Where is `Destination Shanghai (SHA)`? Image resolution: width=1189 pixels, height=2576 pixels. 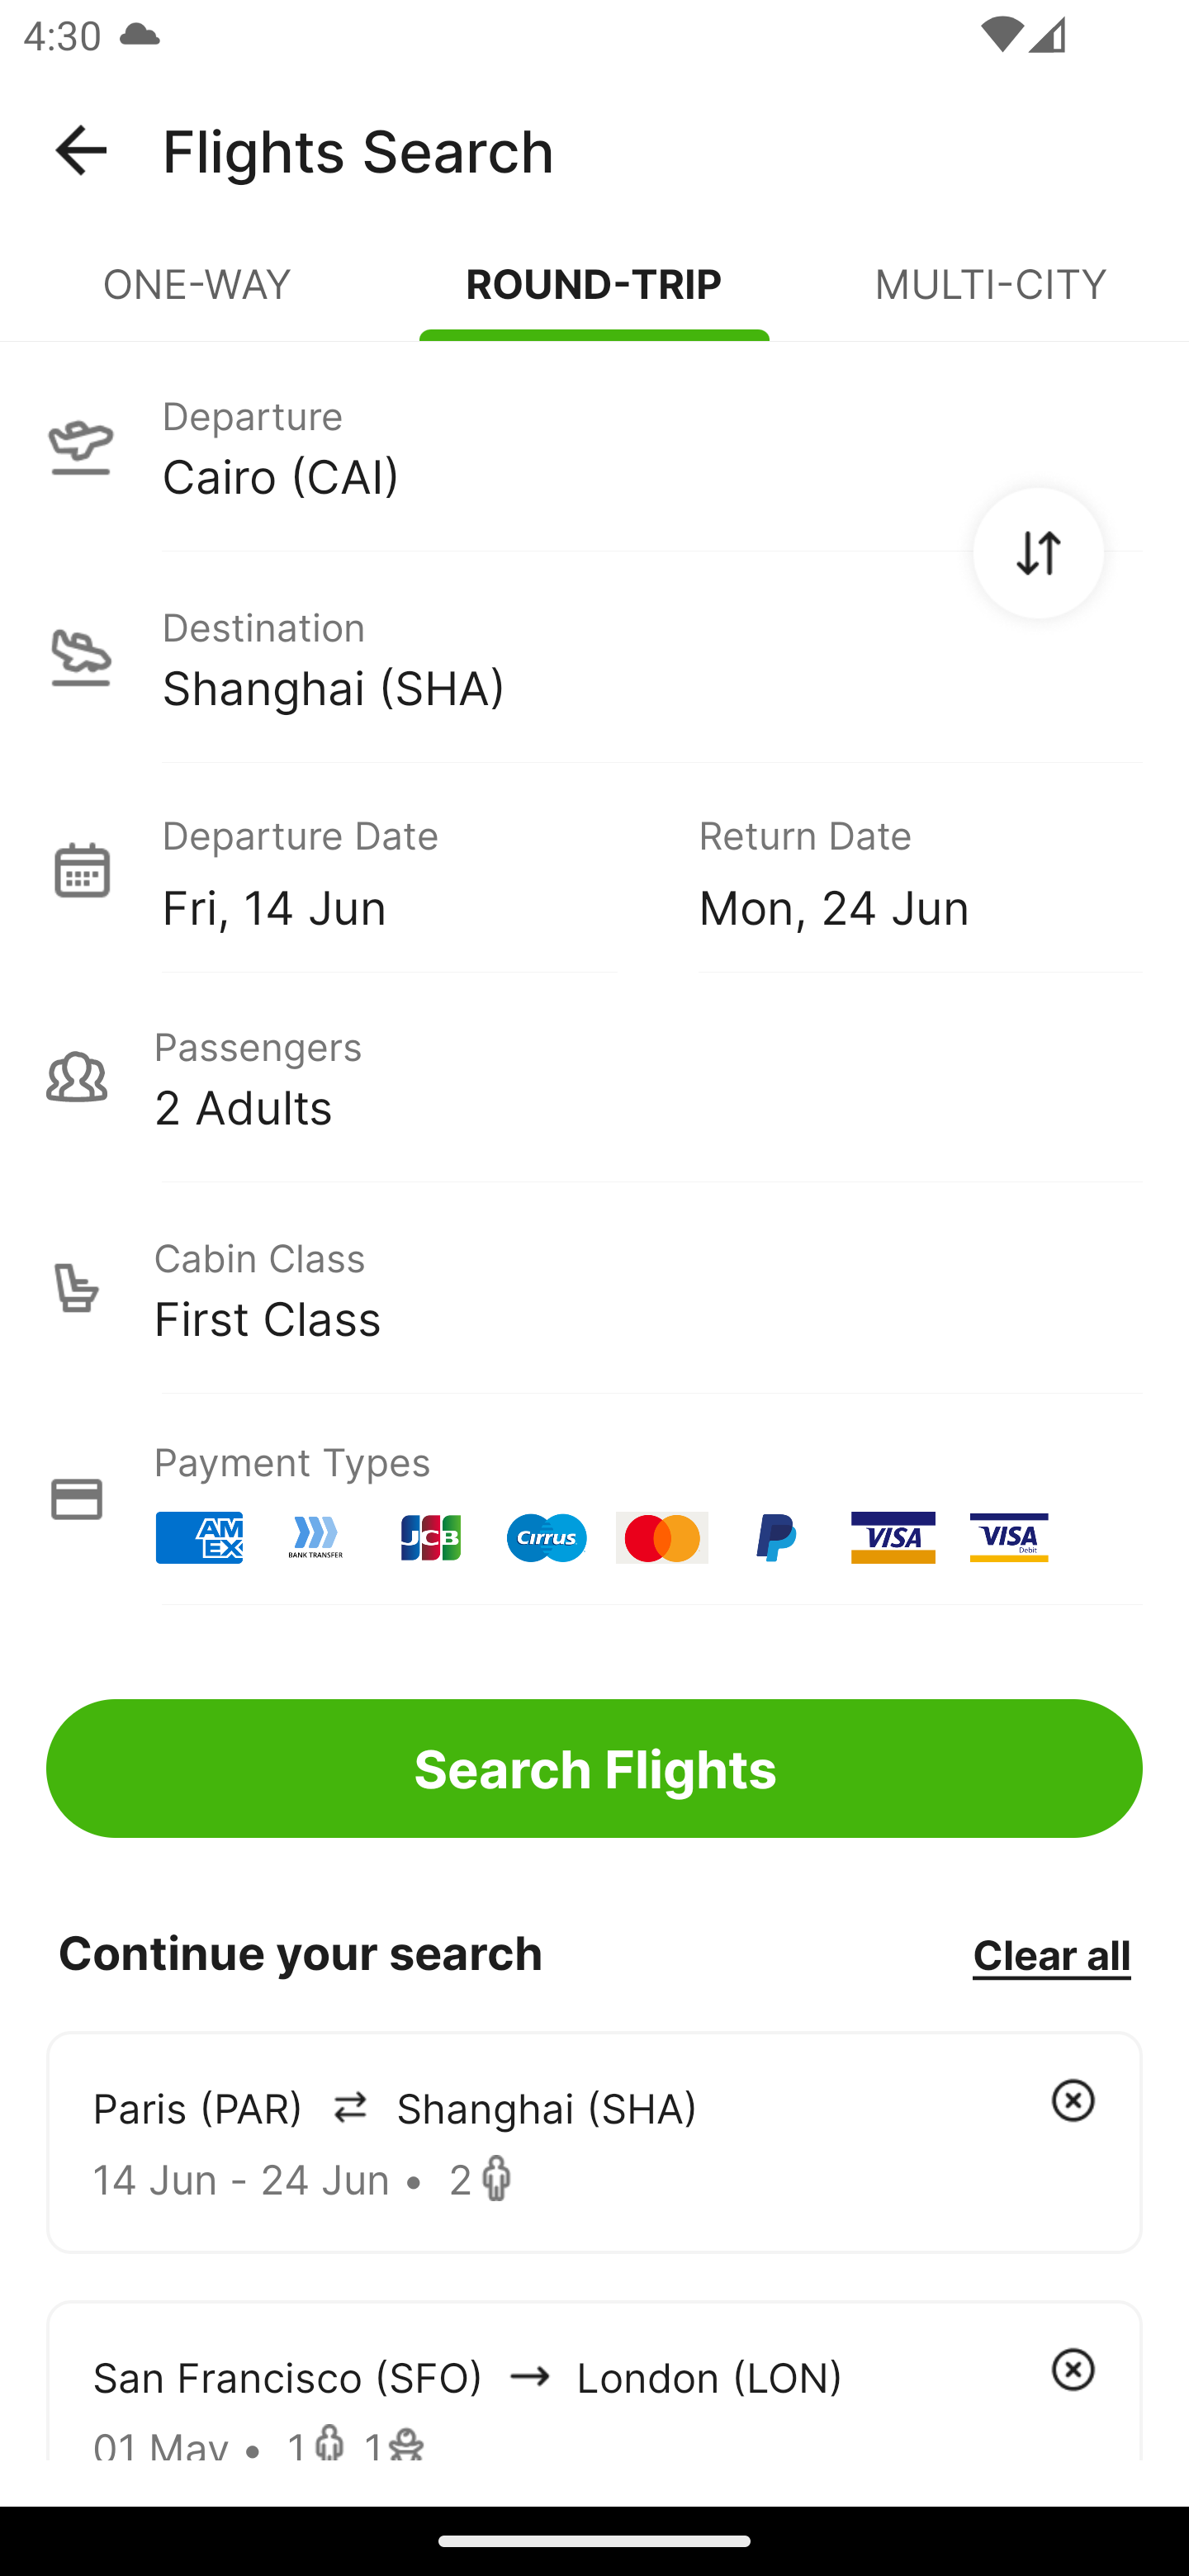 Destination Shanghai (SHA) is located at coordinates (594, 657).